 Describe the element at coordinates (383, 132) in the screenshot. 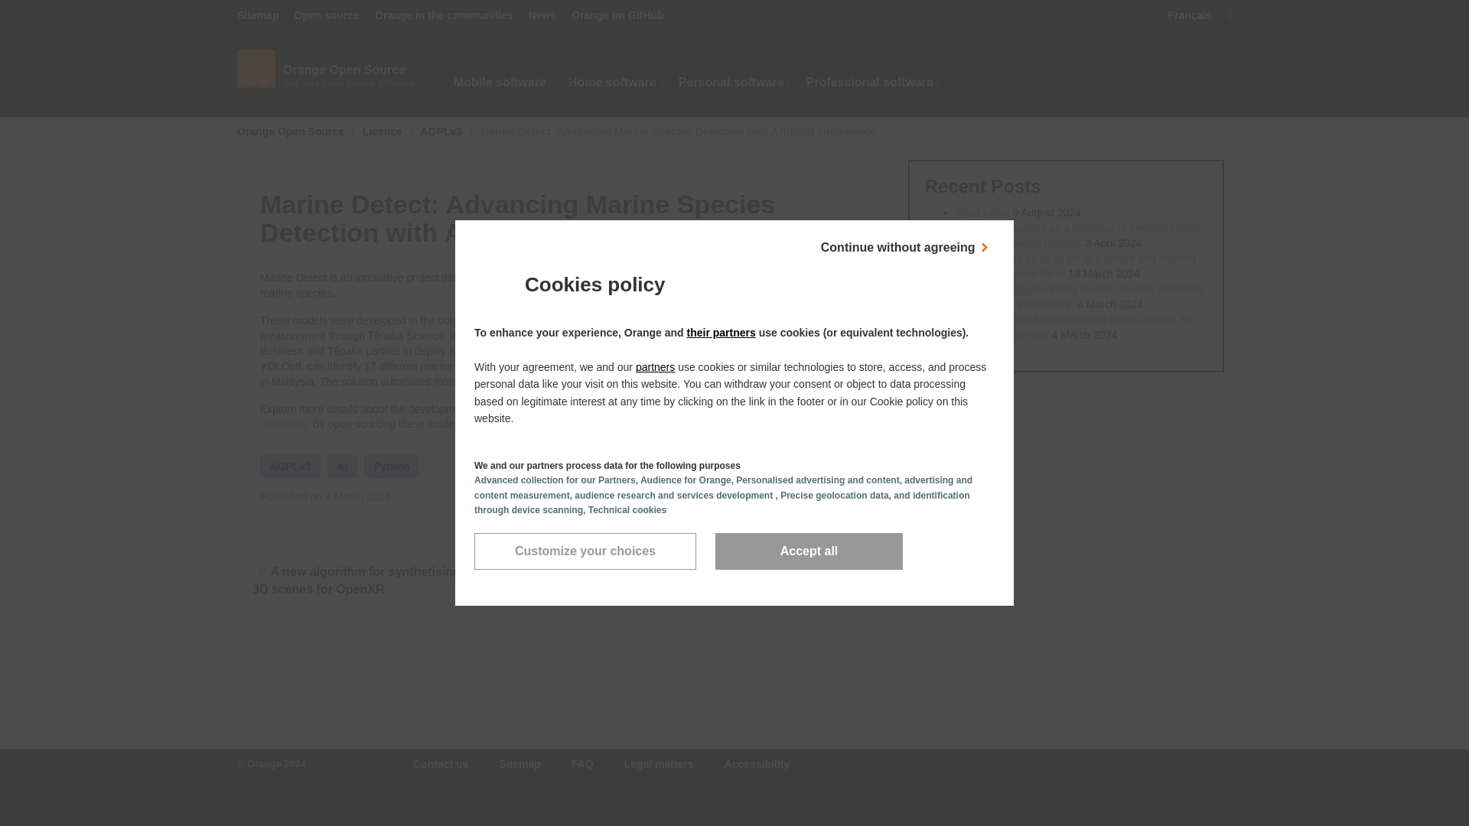

I see `Accept all` at that location.